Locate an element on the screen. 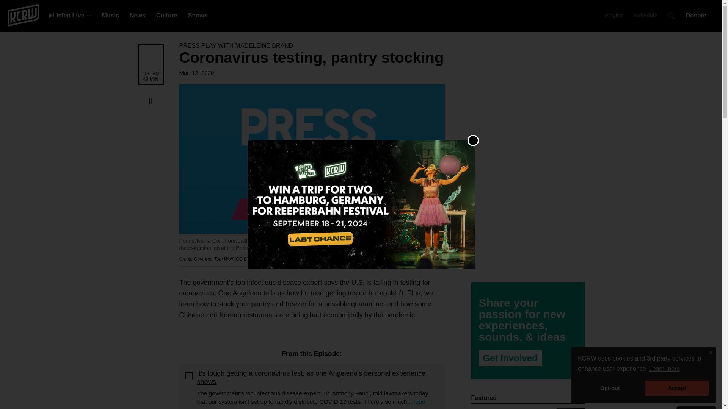 The image size is (728, 409). Download Audio is located at coordinates (151, 116).